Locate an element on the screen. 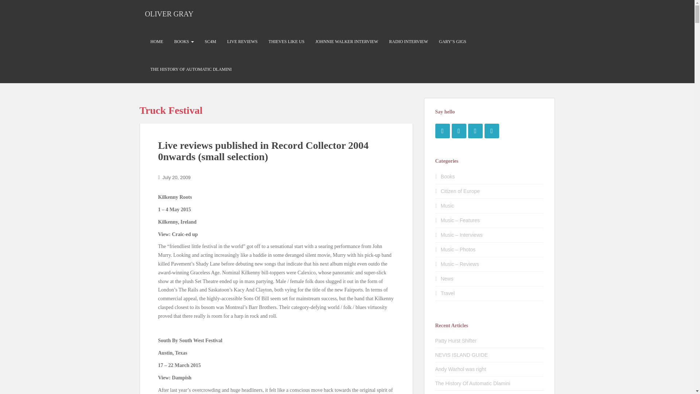 The image size is (700, 394). Thieves Like Us is located at coordinates (287, 42).